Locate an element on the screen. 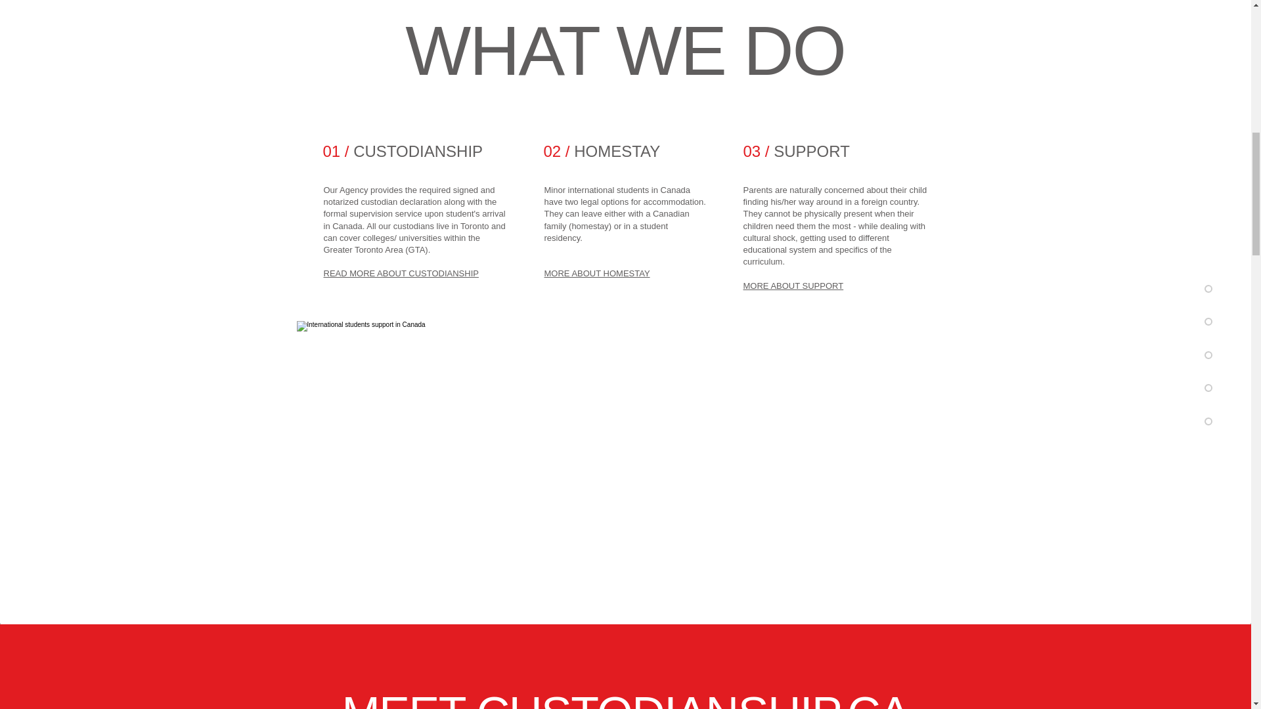 Image resolution: width=1261 pixels, height=709 pixels. READ MORE ABOUT CUSTODIANSHIP is located at coordinates (400, 273).